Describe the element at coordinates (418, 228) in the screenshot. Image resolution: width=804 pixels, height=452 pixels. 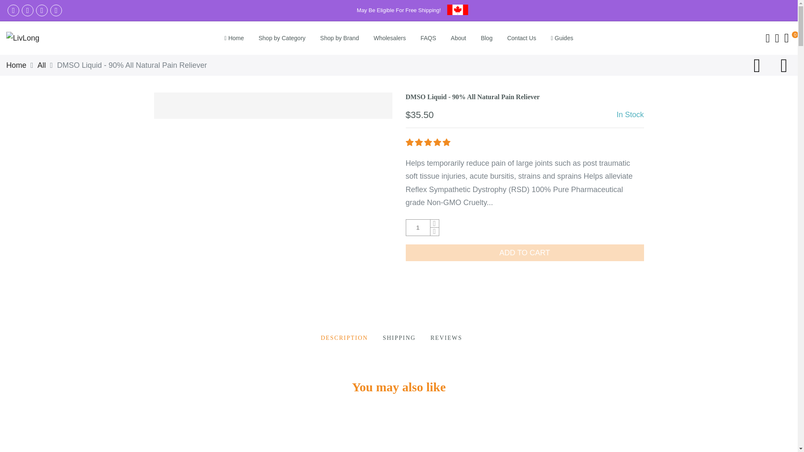
I see `1` at that location.